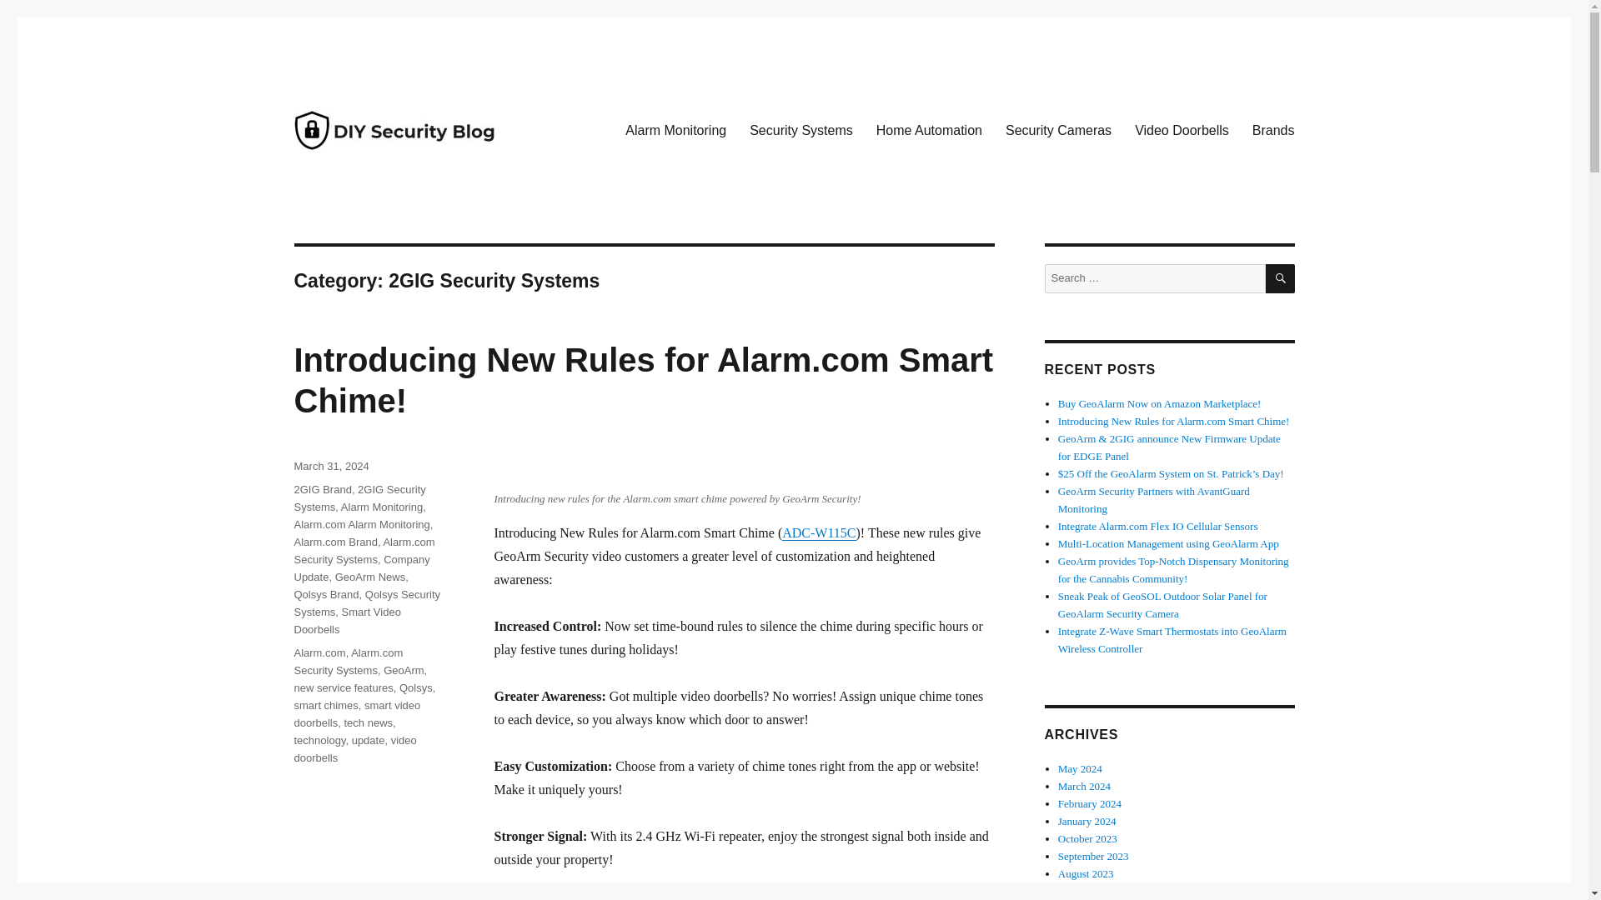 The width and height of the screenshot is (1601, 900). What do you see at coordinates (642, 380) in the screenshot?
I see `Introducing New Rules for Alarm.com Smart Chime!` at bounding box center [642, 380].